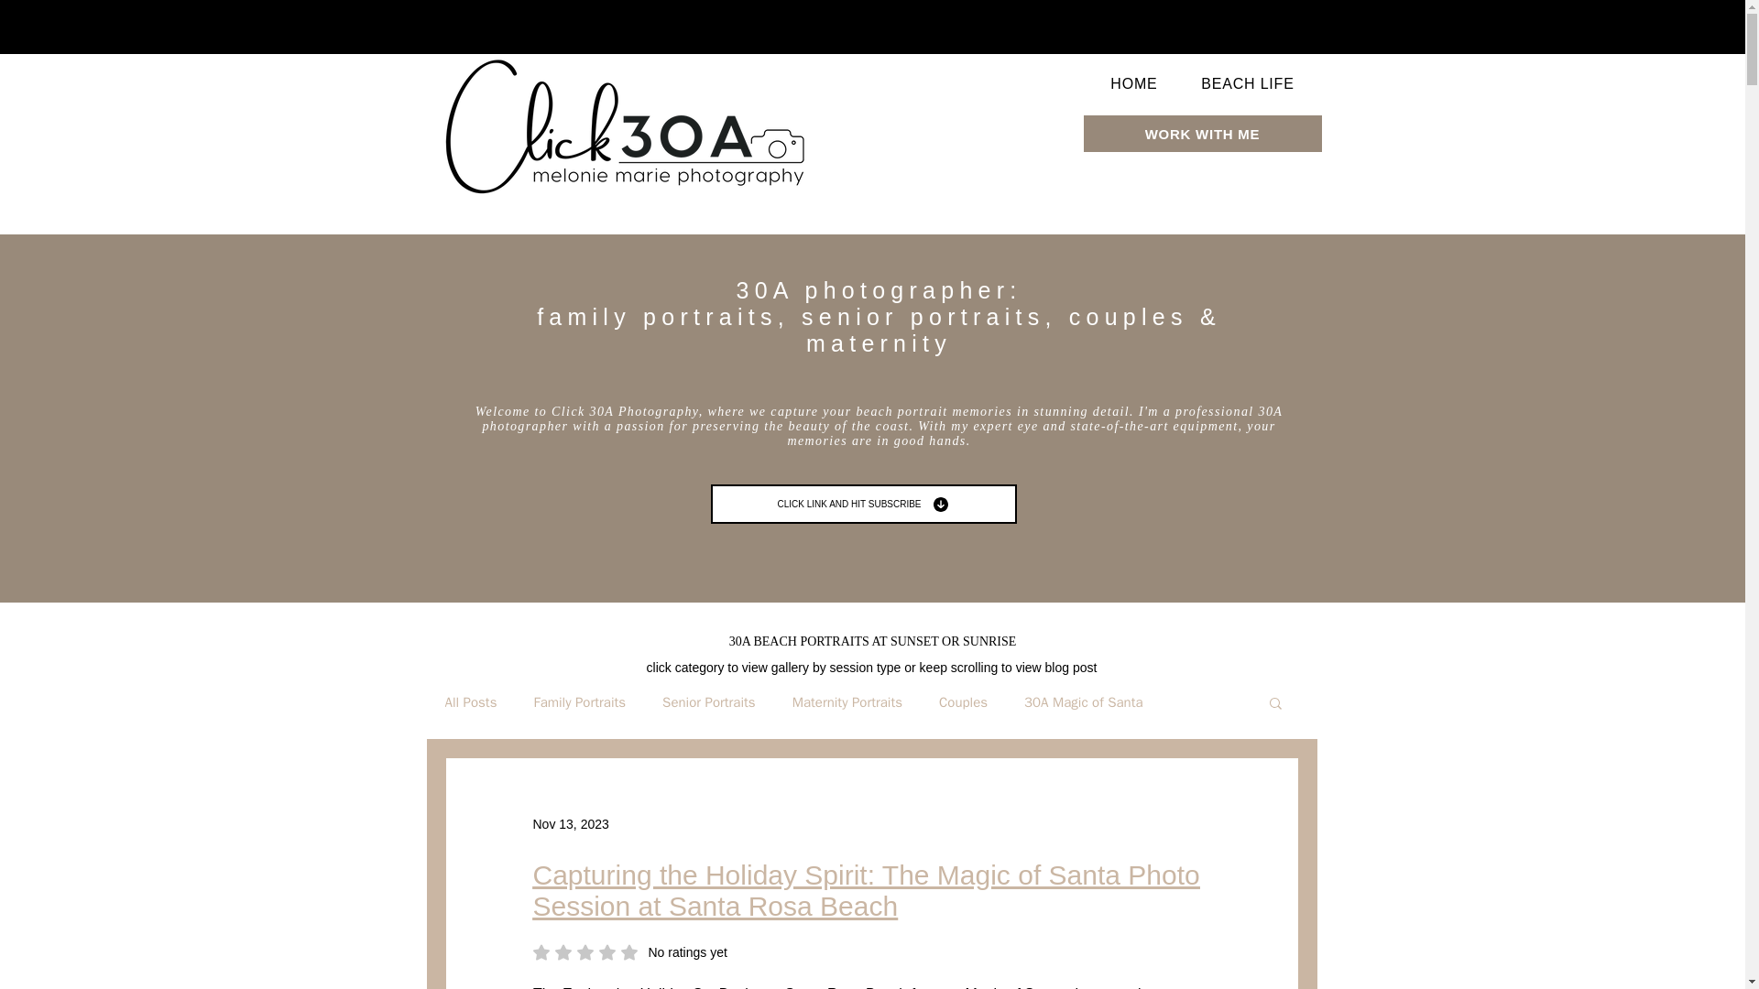 The height and width of the screenshot is (989, 1759). I want to click on CLICK LINK AND HIT SUBSCRIBE, so click(863, 504).